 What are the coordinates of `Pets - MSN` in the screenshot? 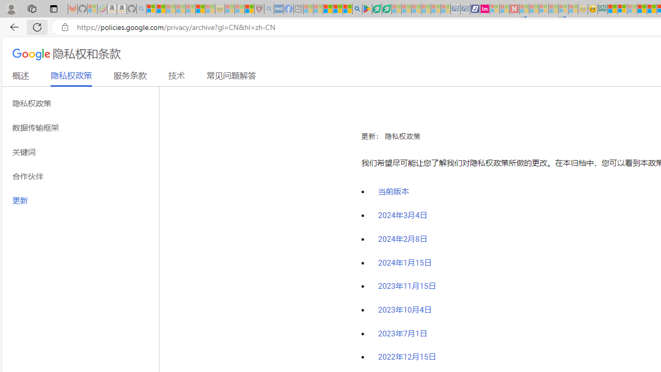 It's located at (338, 9).